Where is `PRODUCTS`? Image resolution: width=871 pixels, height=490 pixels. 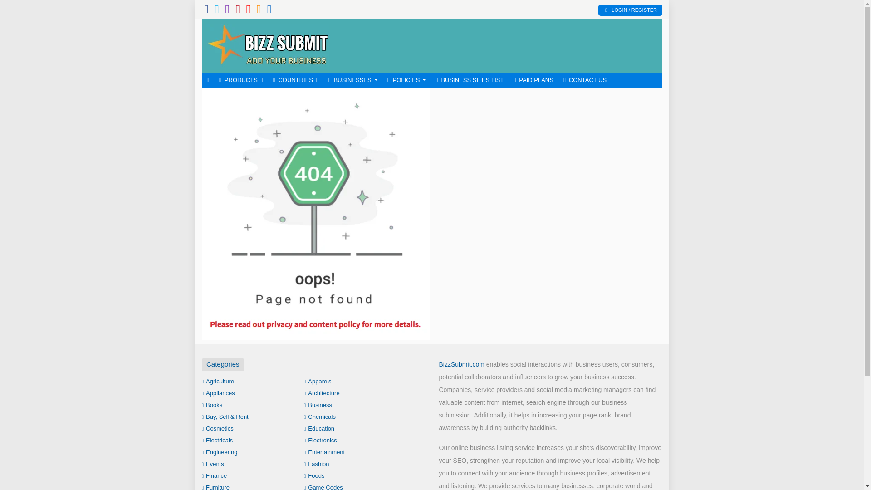 PRODUCTS is located at coordinates (241, 81).